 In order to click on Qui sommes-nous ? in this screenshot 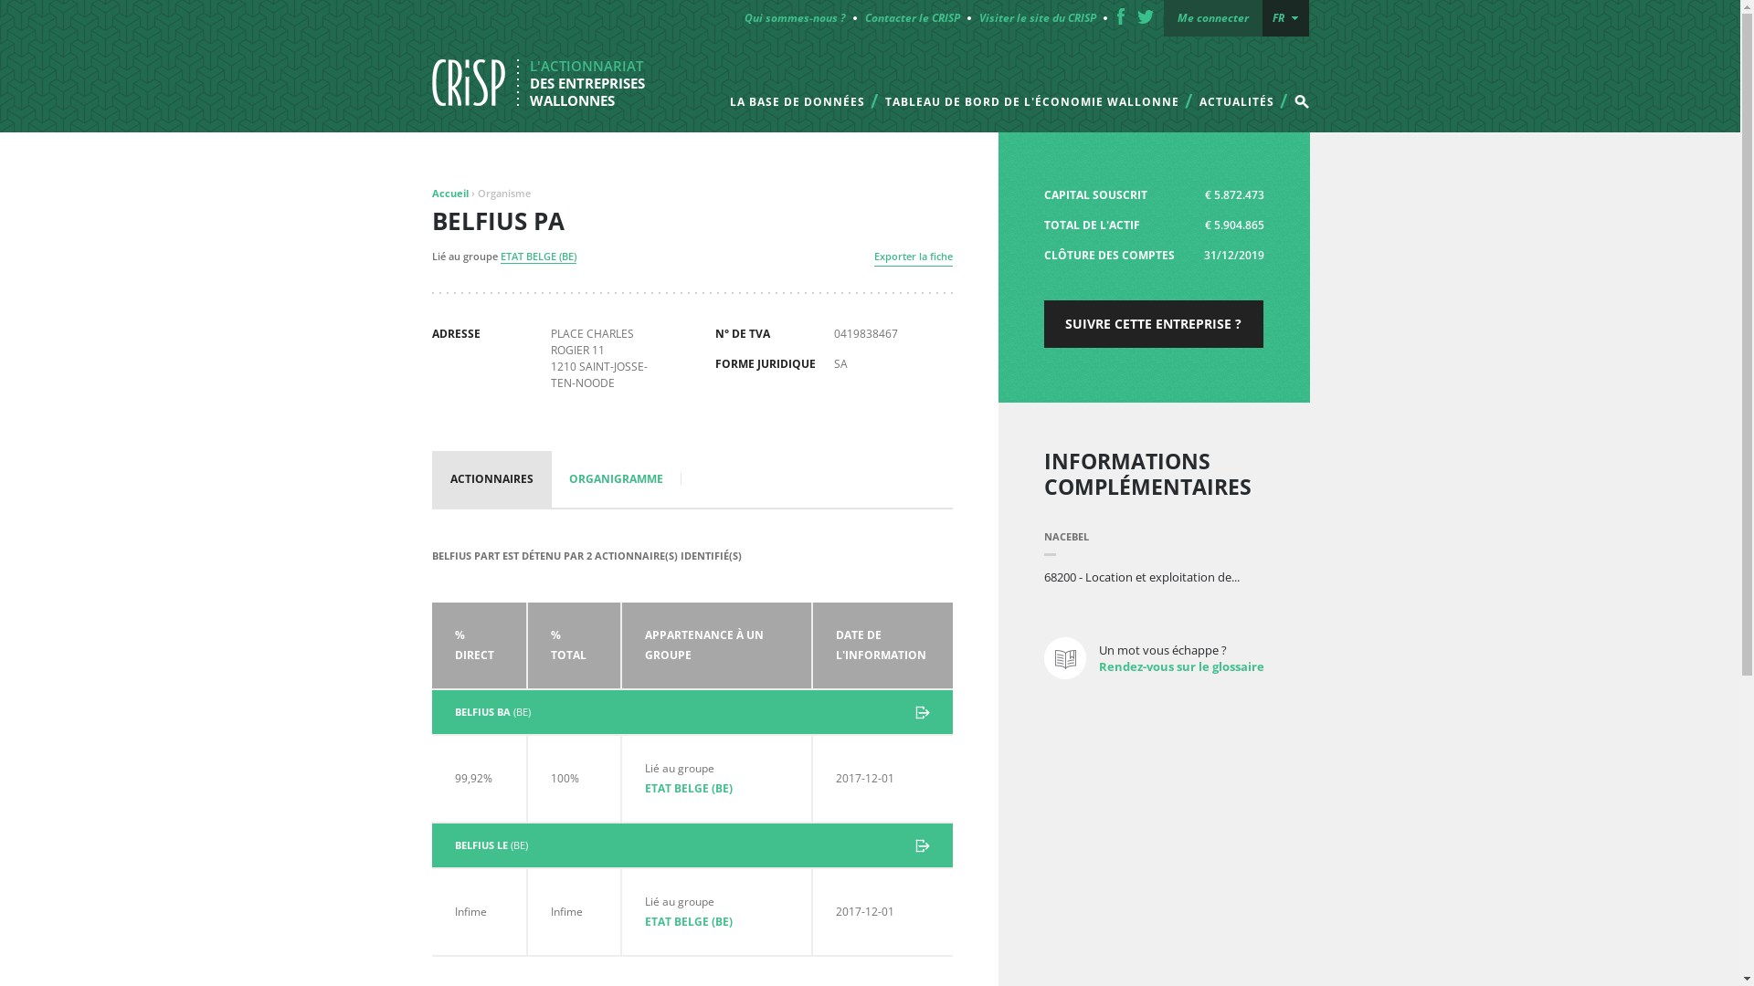, I will do `click(797, 18)`.